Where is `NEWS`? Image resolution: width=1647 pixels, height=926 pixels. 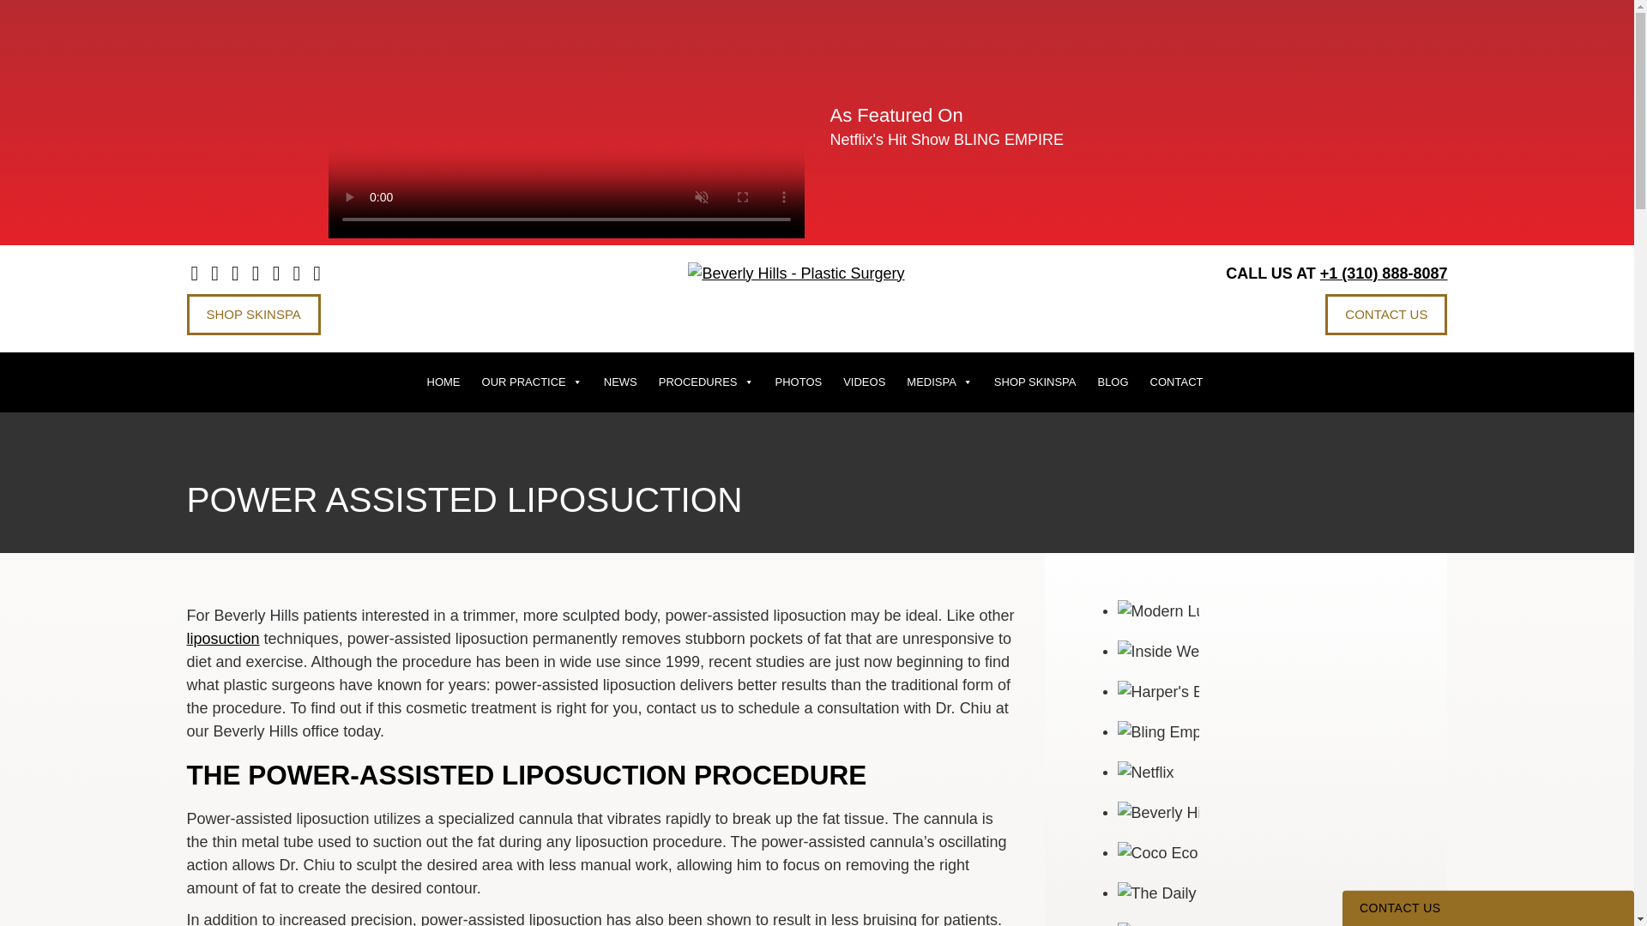
NEWS is located at coordinates (619, 382).